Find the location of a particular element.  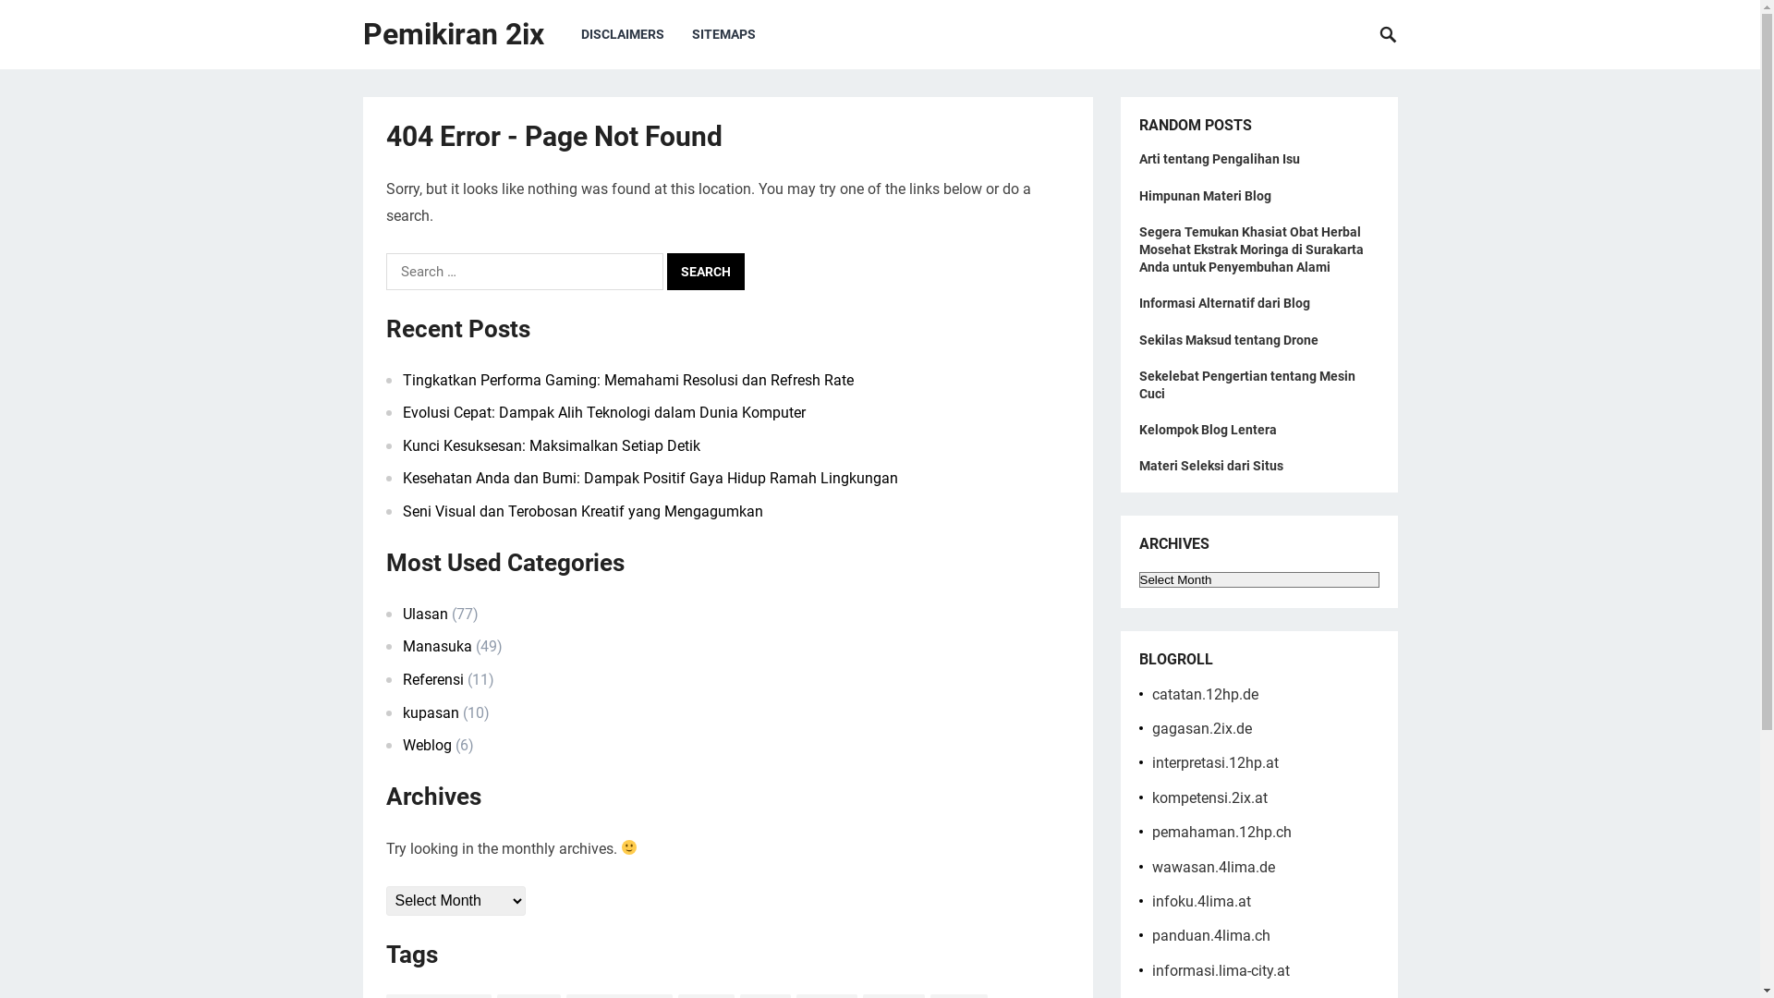

Seni Visual dan Terobosan Kreatif yang Mengagumkan is located at coordinates (583, 512).